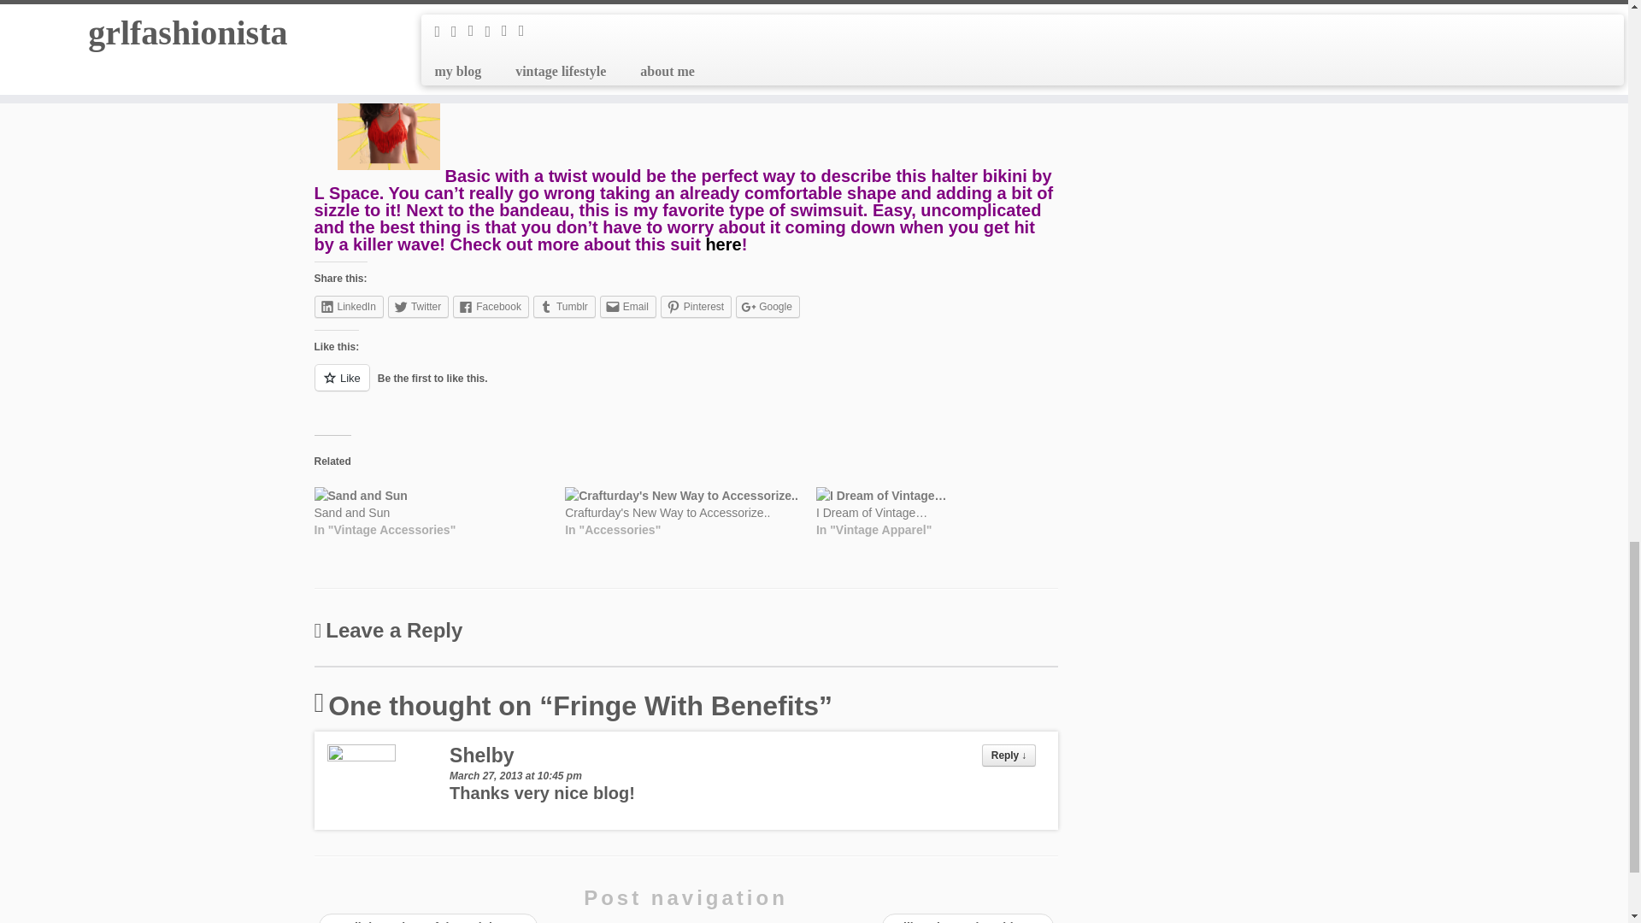 The width and height of the screenshot is (1641, 923). Describe the element at coordinates (349, 306) in the screenshot. I see `LinkedIn` at that location.